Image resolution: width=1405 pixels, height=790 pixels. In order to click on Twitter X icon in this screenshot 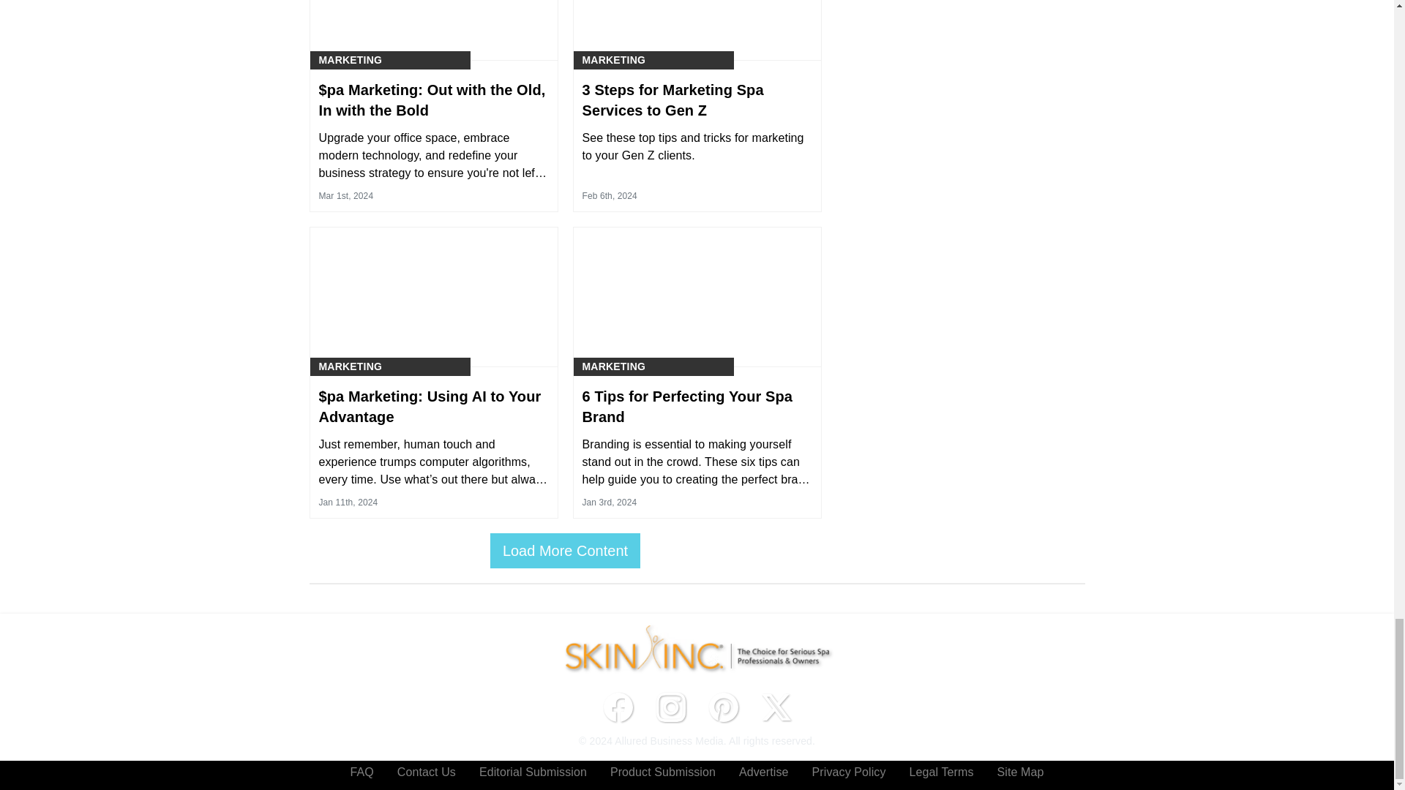, I will do `click(776, 707)`.